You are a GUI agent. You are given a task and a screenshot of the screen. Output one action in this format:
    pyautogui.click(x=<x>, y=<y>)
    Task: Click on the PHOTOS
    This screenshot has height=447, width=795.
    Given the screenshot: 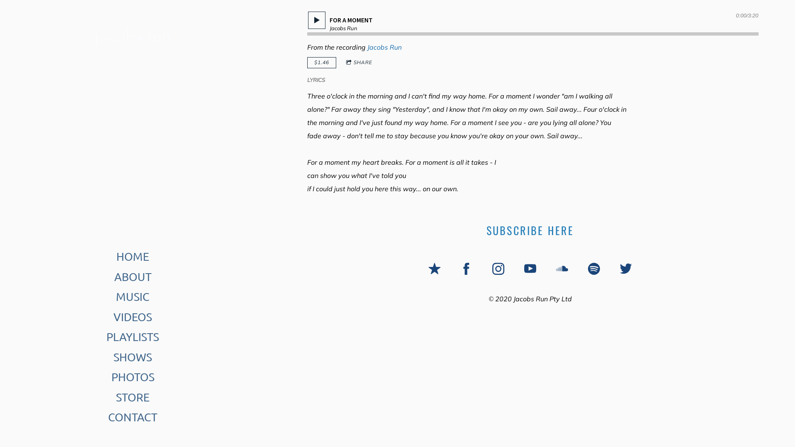 What is the action you would take?
    pyautogui.click(x=133, y=377)
    